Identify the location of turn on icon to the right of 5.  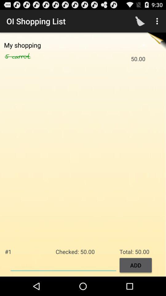
(28, 56).